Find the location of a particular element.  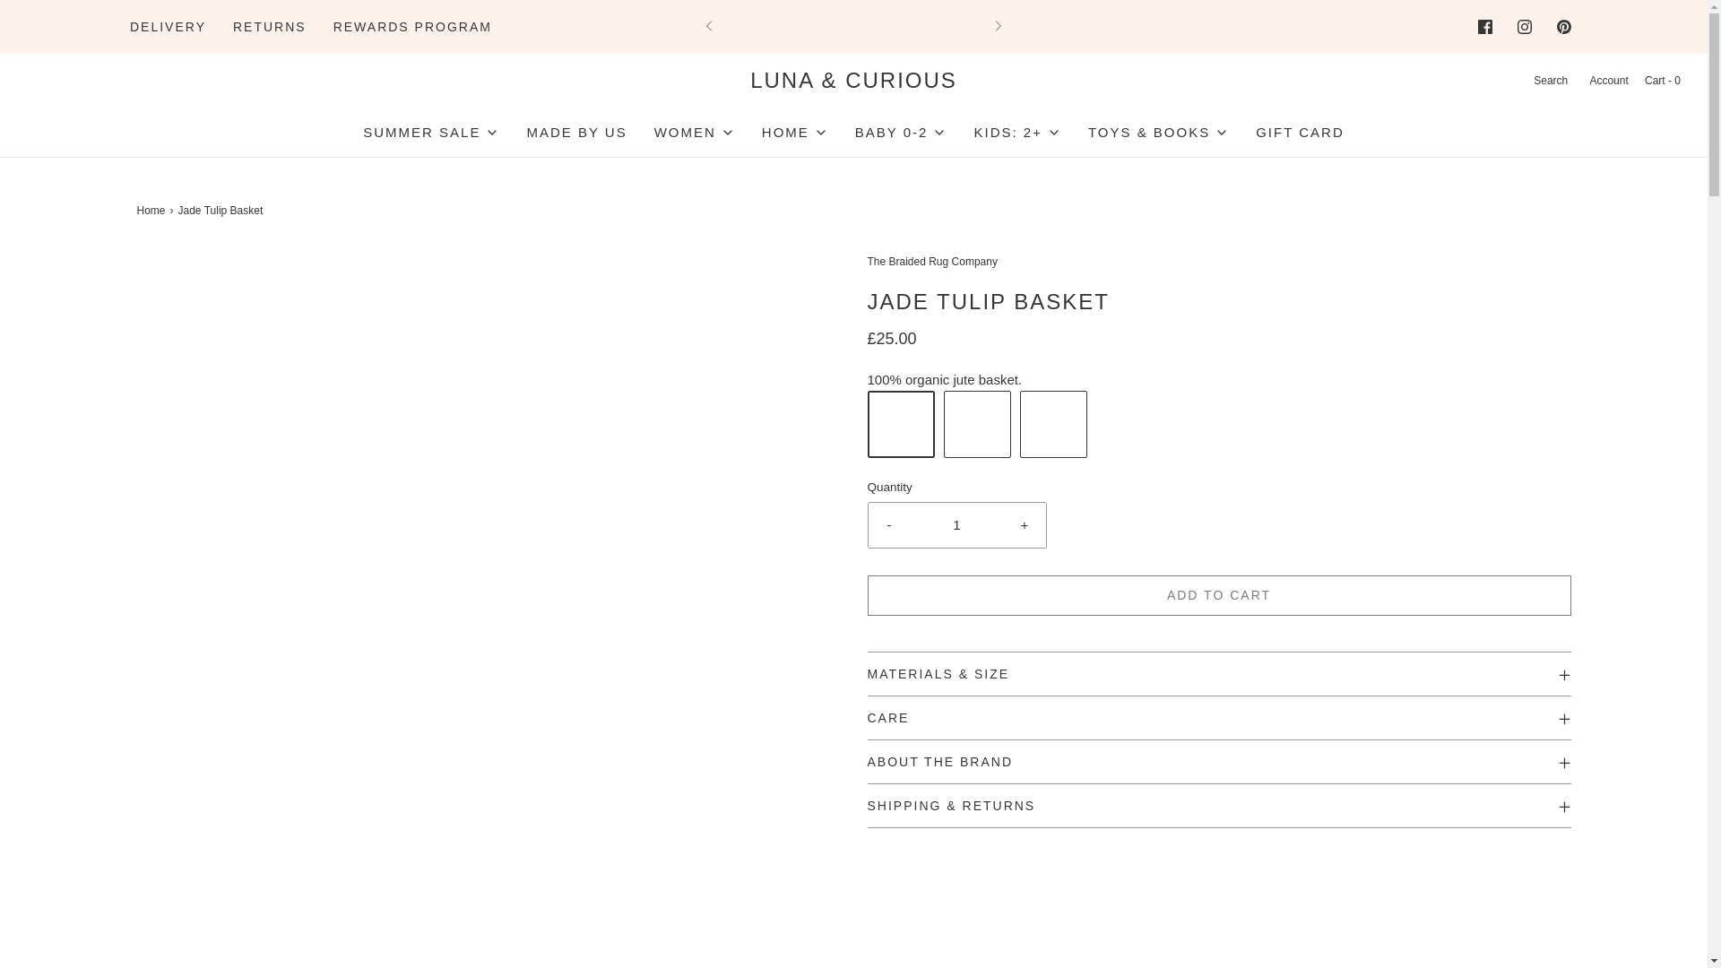

RETURNS is located at coordinates (269, 26).